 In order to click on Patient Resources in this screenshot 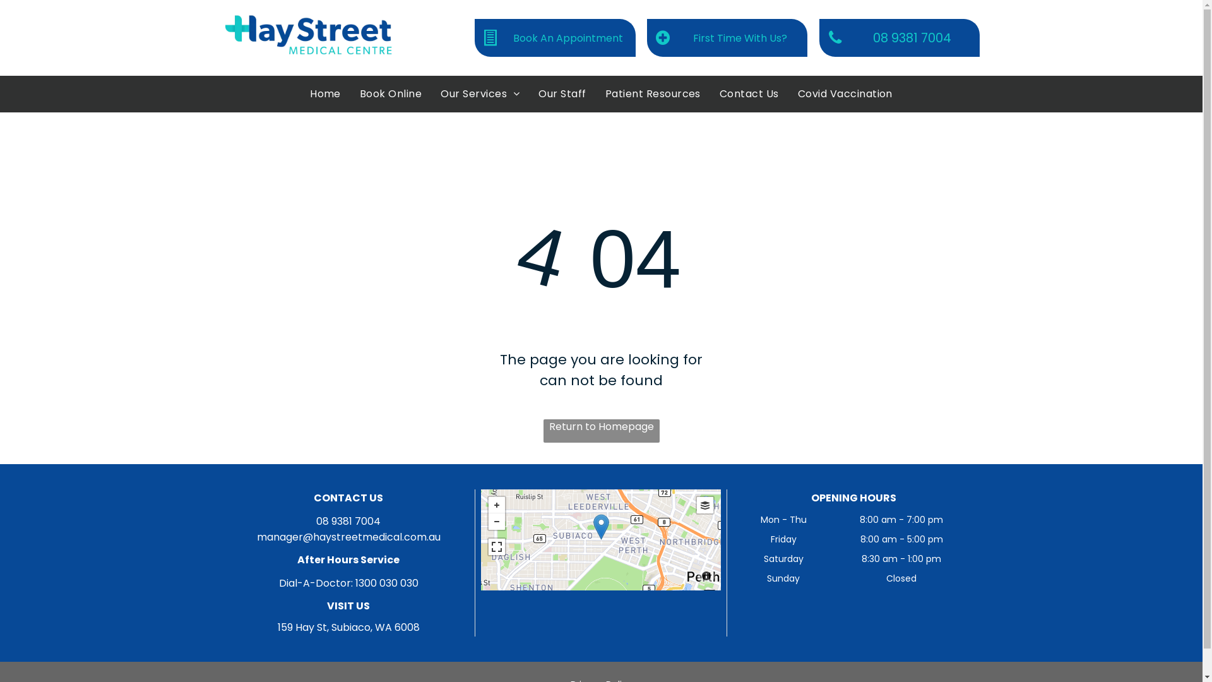, I will do `click(653, 94)`.